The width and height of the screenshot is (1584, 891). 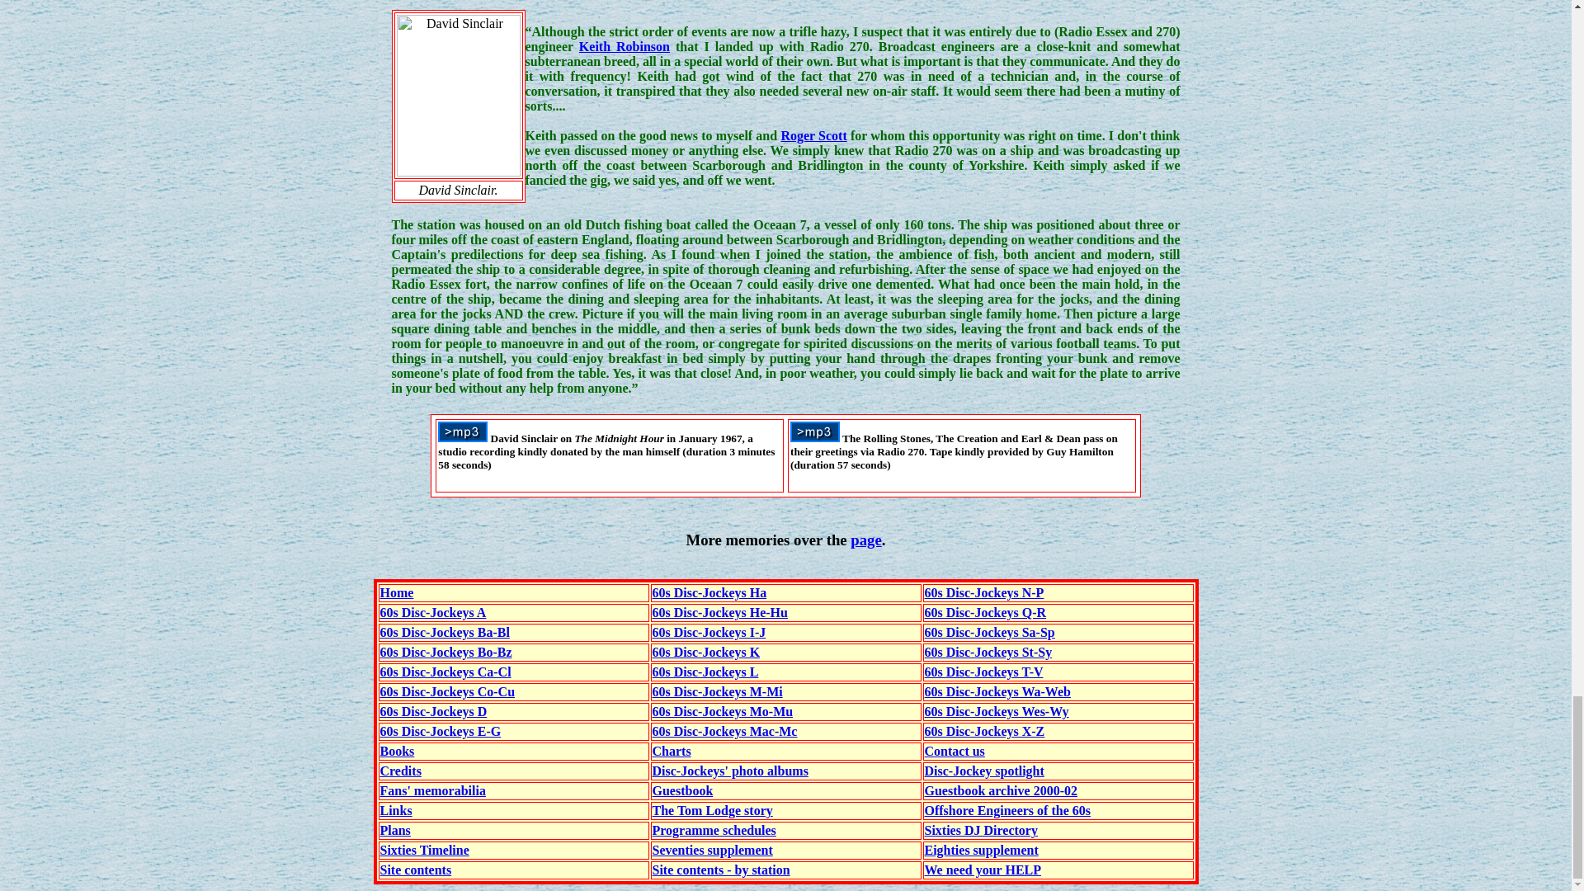 What do you see at coordinates (983, 592) in the screenshot?
I see `60s Disc-Jockeys N-P` at bounding box center [983, 592].